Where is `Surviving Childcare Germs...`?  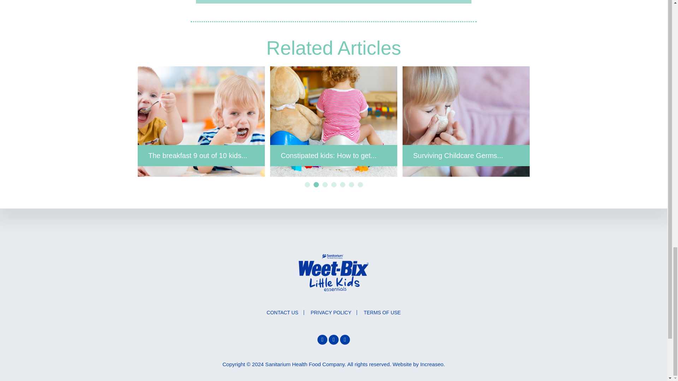 Surviving Childcare Germs... is located at coordinates (466, 121).